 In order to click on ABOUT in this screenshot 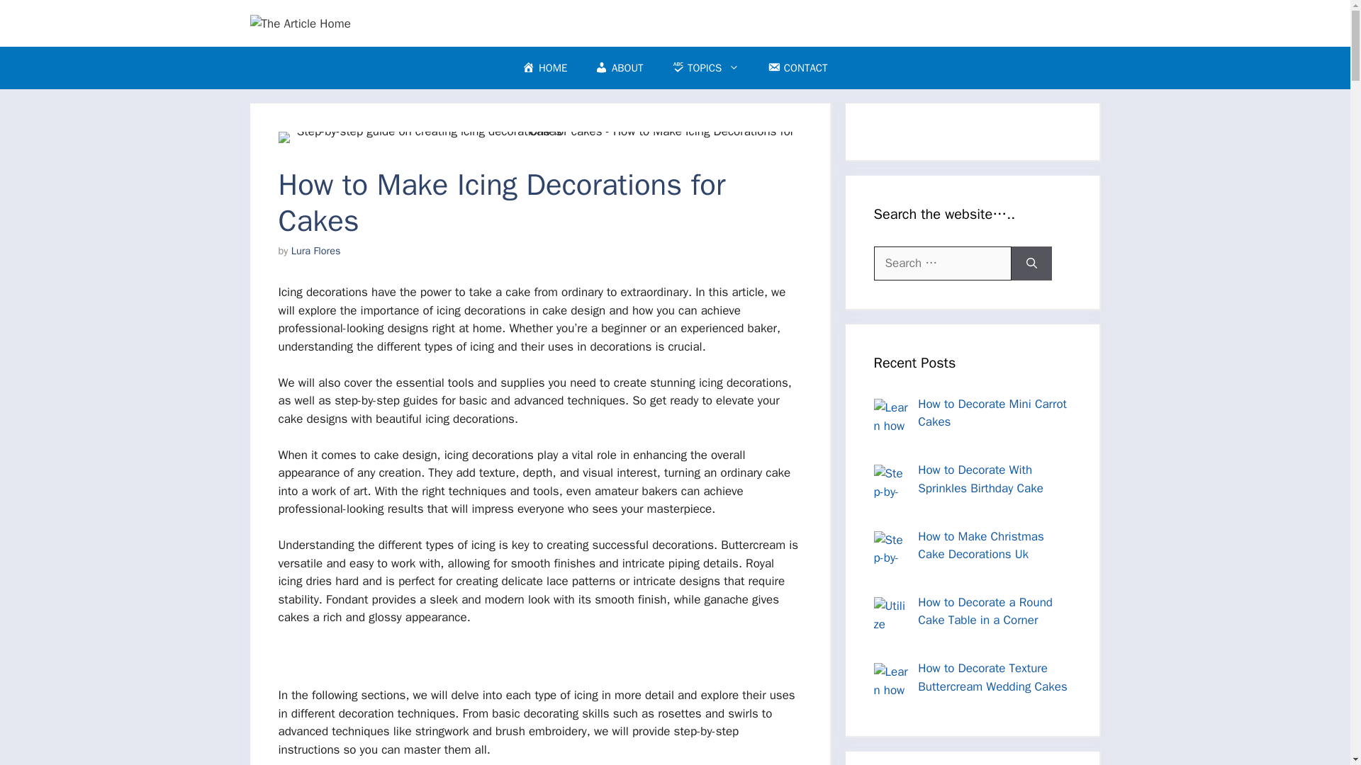, I will do `click(619, 68)`.